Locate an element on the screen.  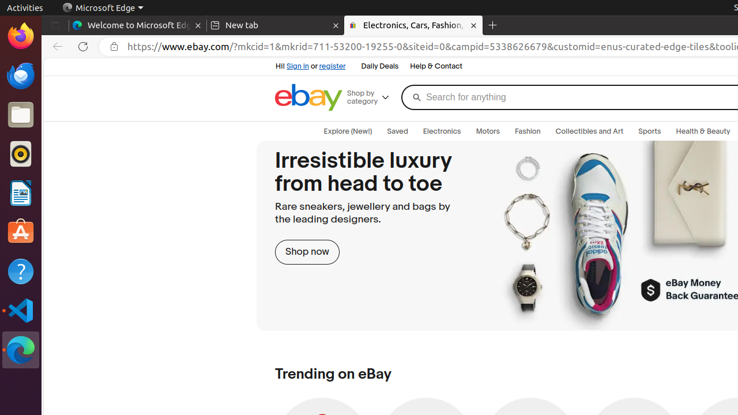
Refresh is located at coordinates (83, 47).